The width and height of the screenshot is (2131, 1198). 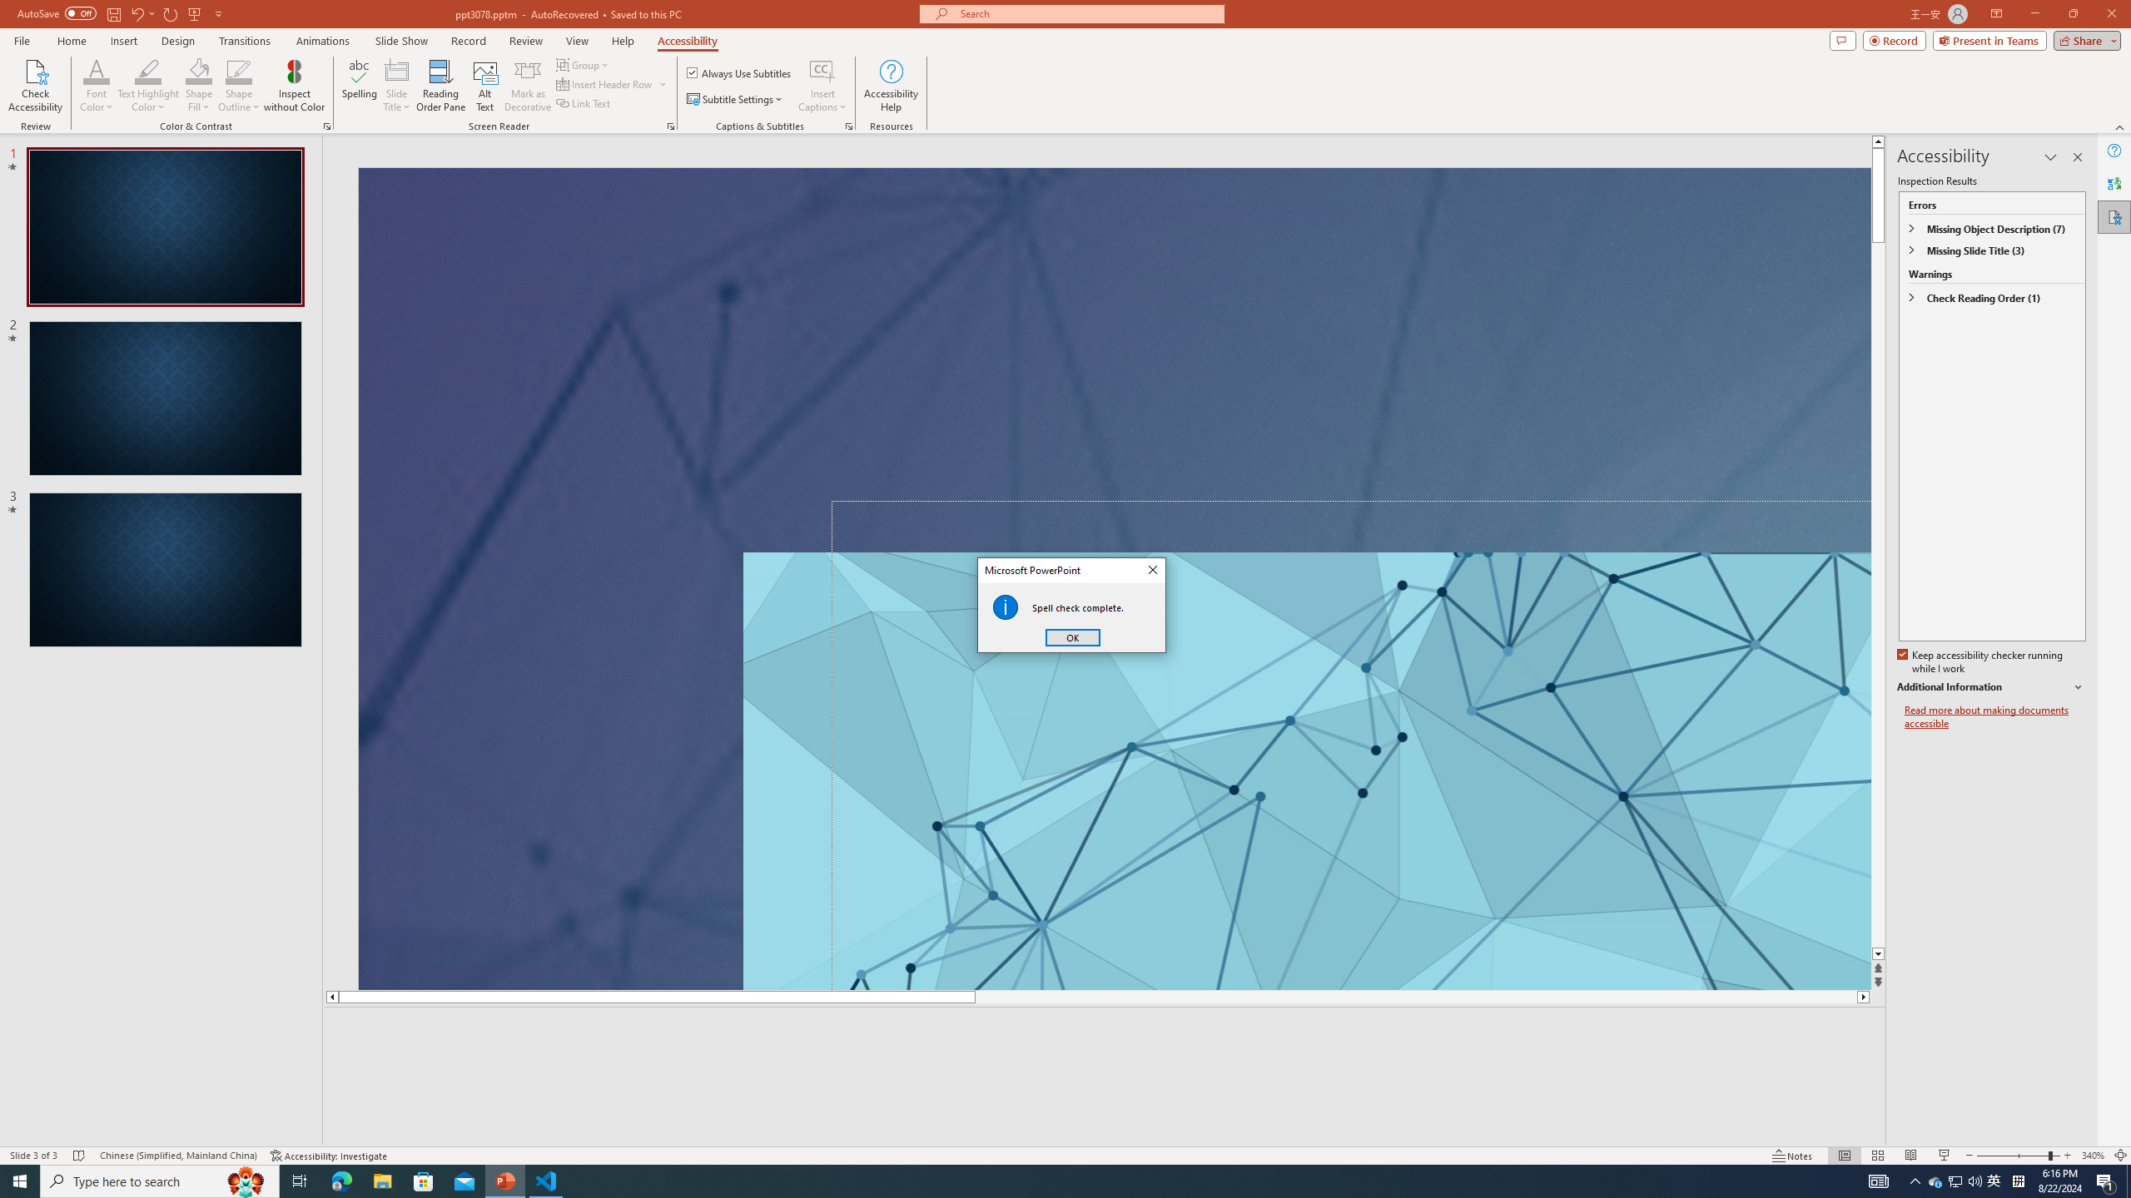 I want to click on Insert Header Row, so click(x=606, y=83).